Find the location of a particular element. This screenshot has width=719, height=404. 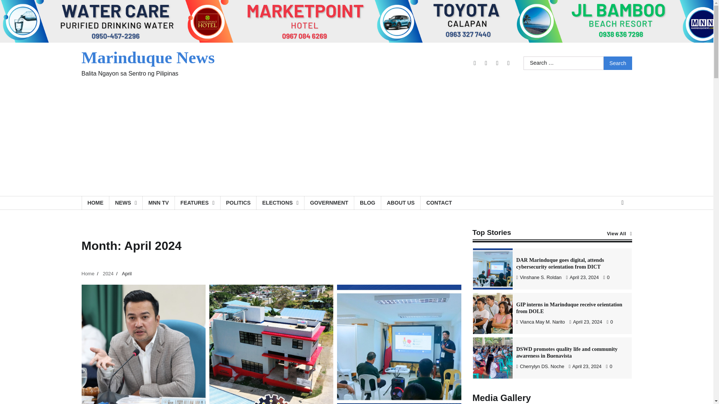

NEWS is located at coordinates (126, 203).